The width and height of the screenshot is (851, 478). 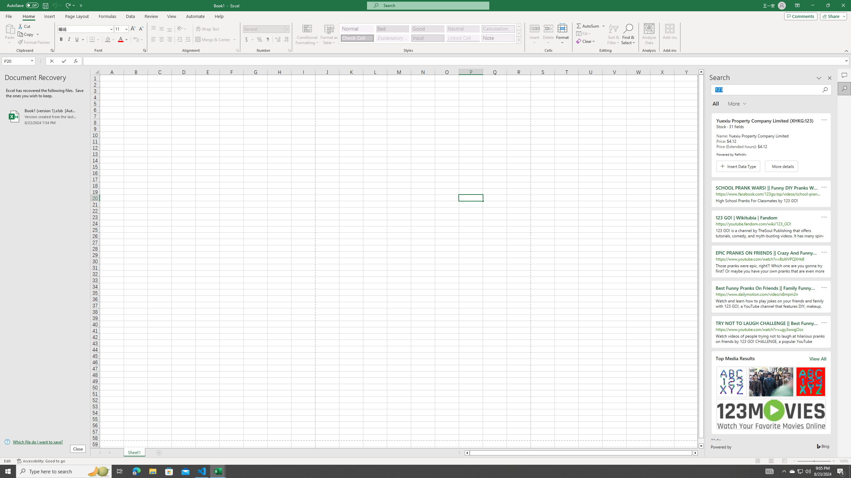 What do you see at coordinates (463, 38) in the screenshot?
I see `Linked Cell` at bounding box center [463, 38].